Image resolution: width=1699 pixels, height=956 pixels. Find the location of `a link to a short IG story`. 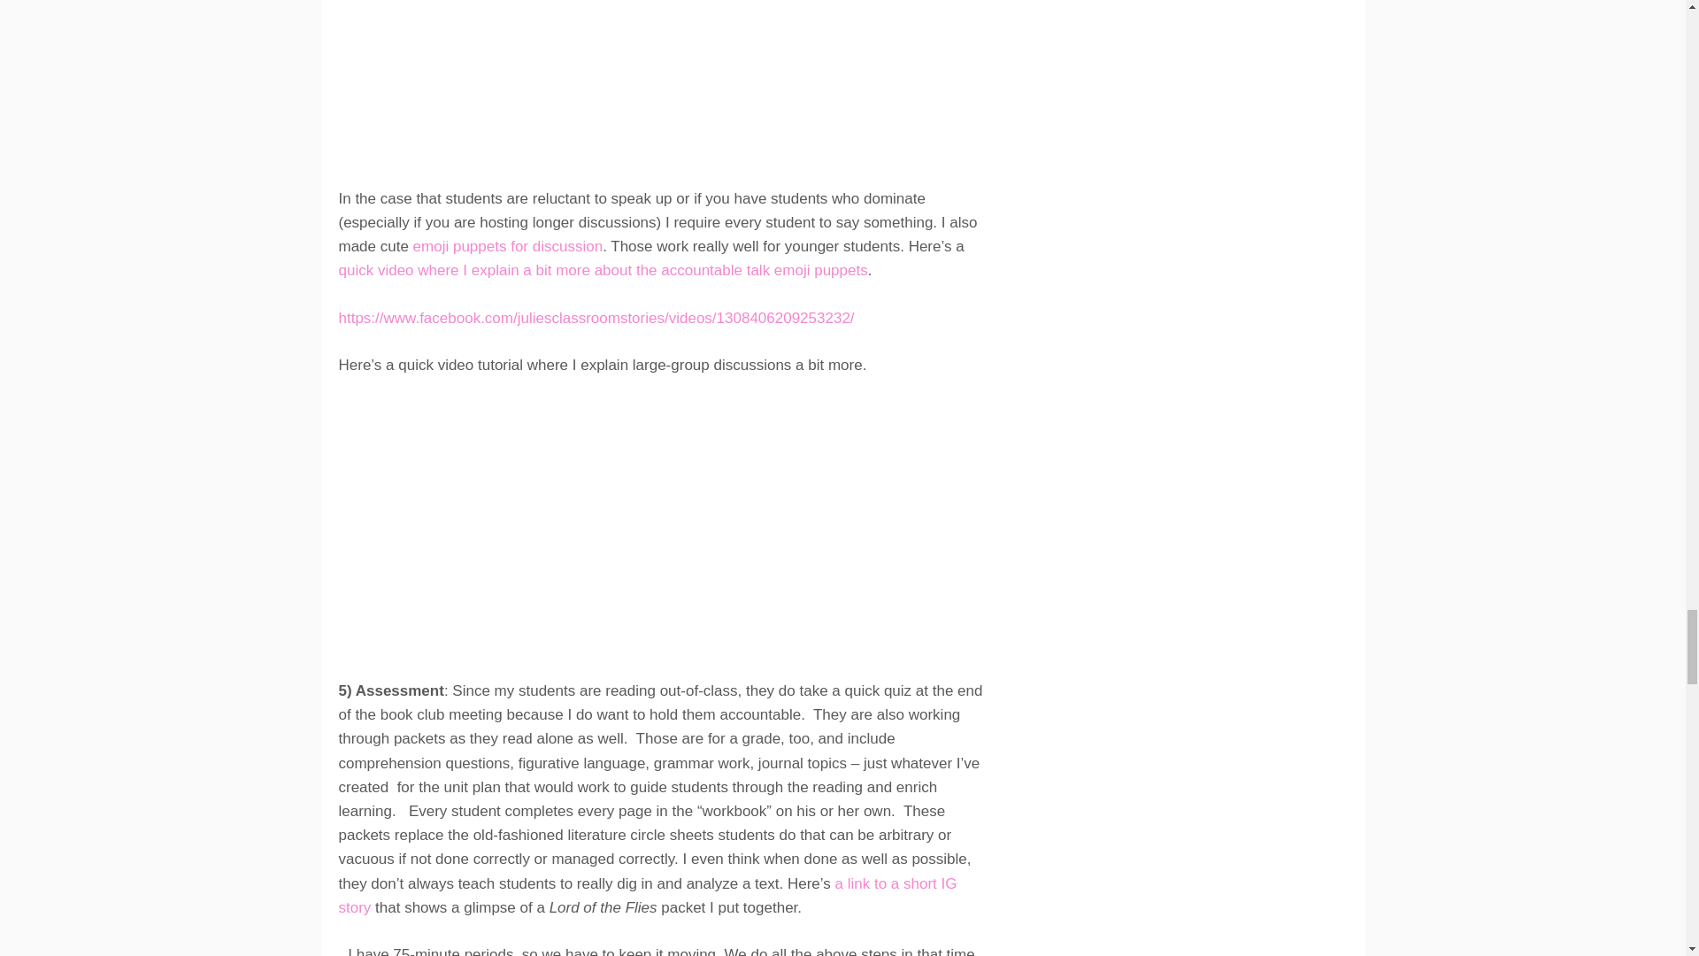

a link to a short IG story is located at coordinates (647, 896).